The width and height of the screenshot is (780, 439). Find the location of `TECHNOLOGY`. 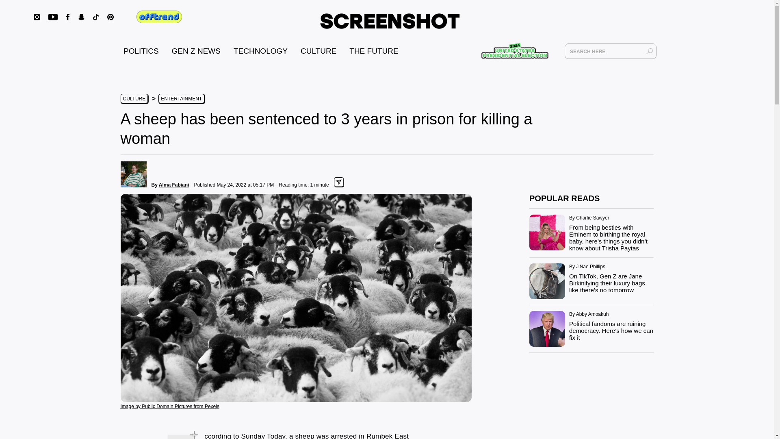

TECHNOLOGY is located at coordinates (260, 51).